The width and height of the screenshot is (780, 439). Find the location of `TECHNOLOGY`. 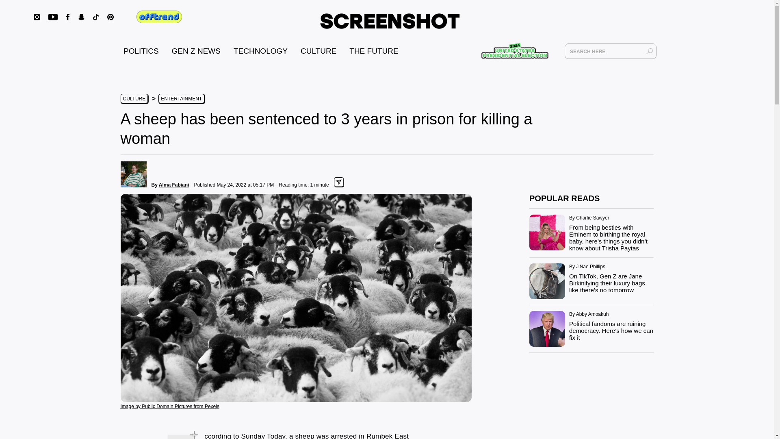

TECHNOLOGY is located at coordinates (260, 51).